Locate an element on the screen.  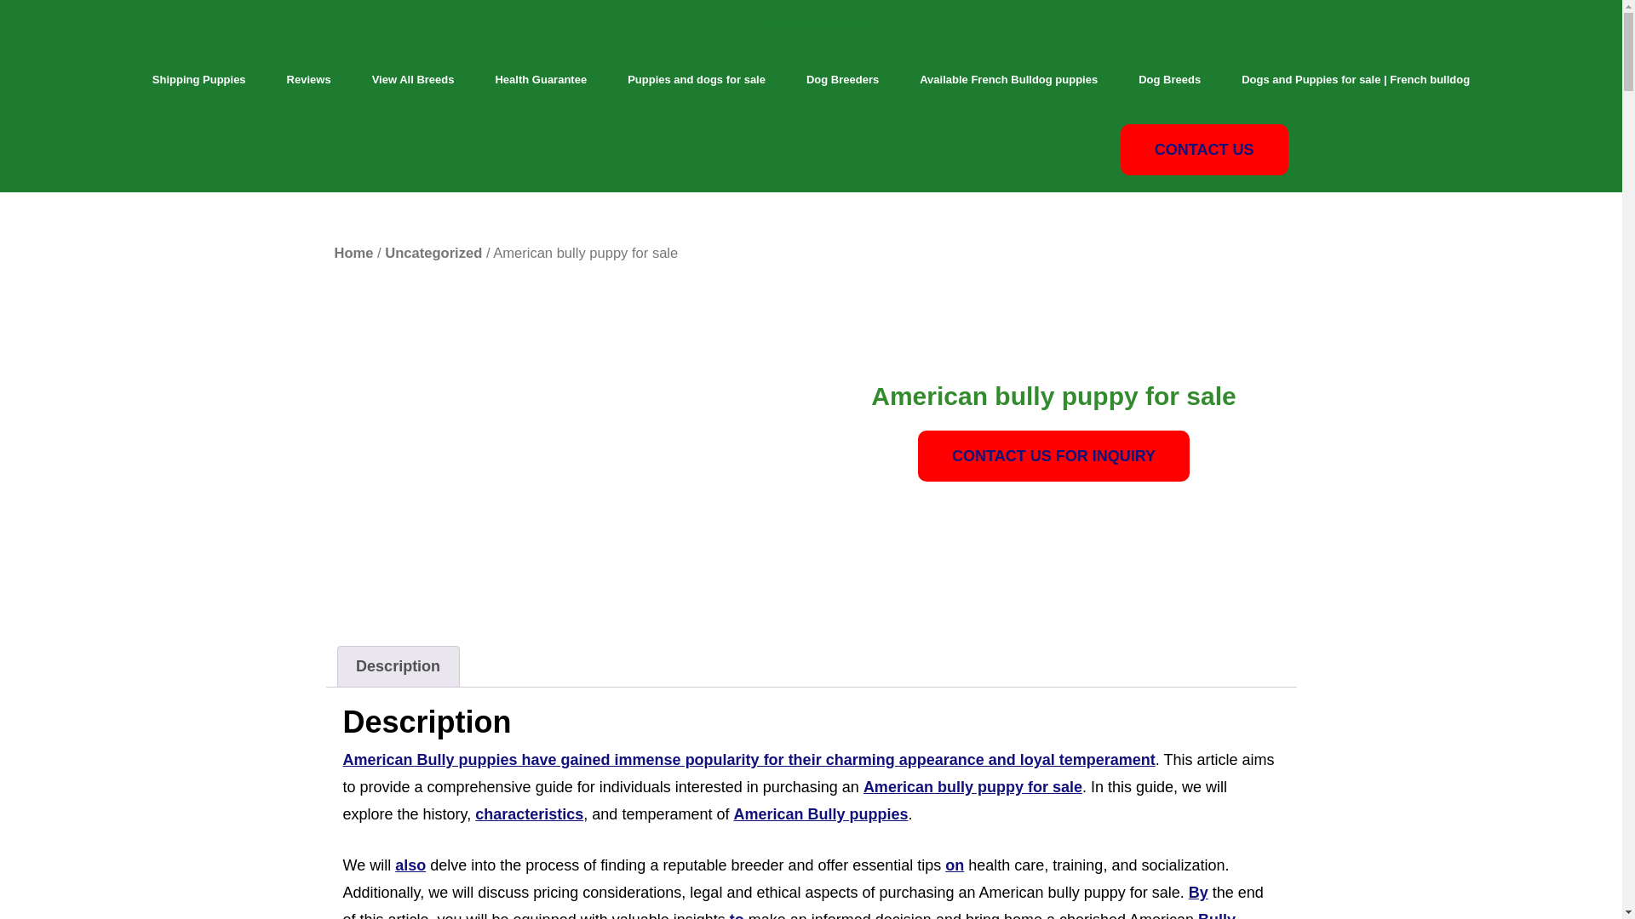
to is located at coordinates (736, 916).